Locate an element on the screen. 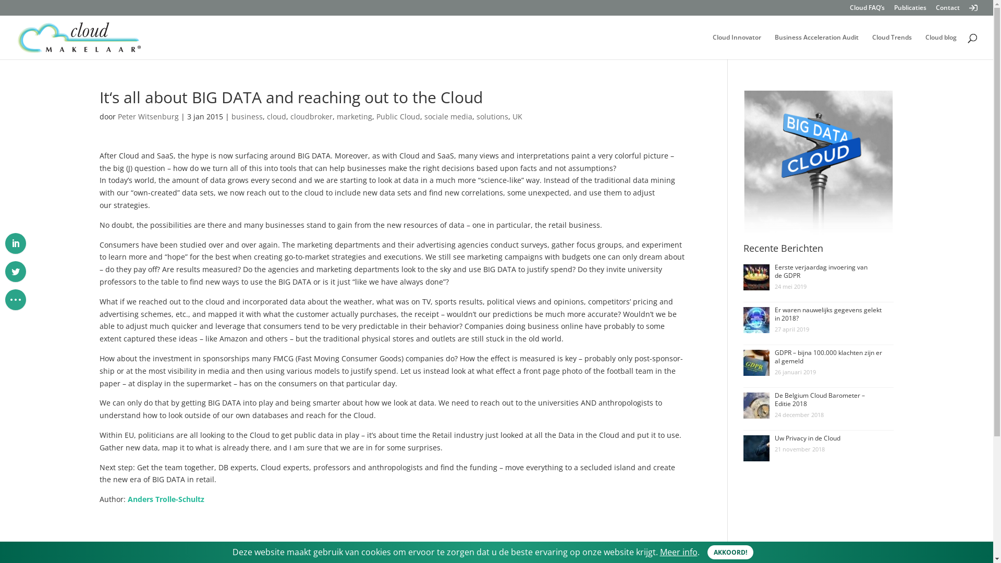 This screenshot has height=563, width=1001. Meer info is located at coordinates (679, 552).